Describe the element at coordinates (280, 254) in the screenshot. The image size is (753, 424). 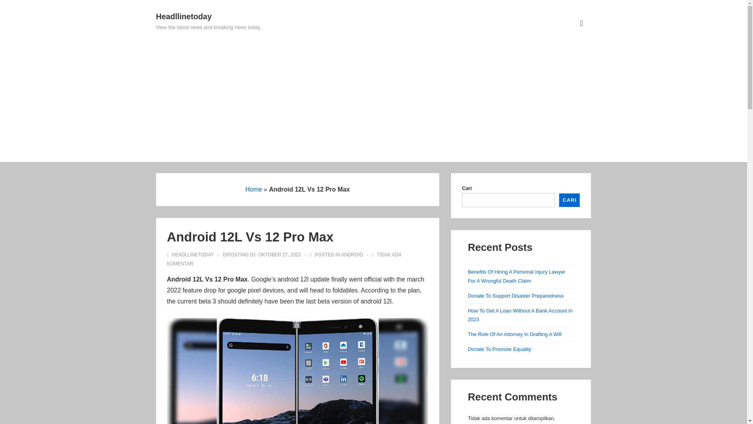
I see `OKTOBER 27, 2022` at that location.